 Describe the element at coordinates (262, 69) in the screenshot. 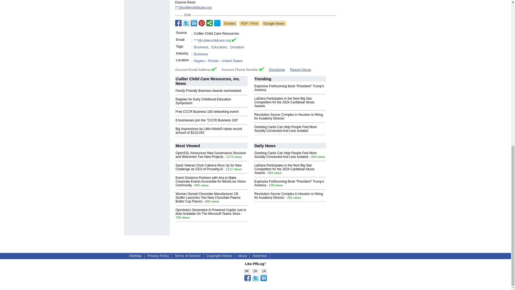

I see `Verified` at that location.